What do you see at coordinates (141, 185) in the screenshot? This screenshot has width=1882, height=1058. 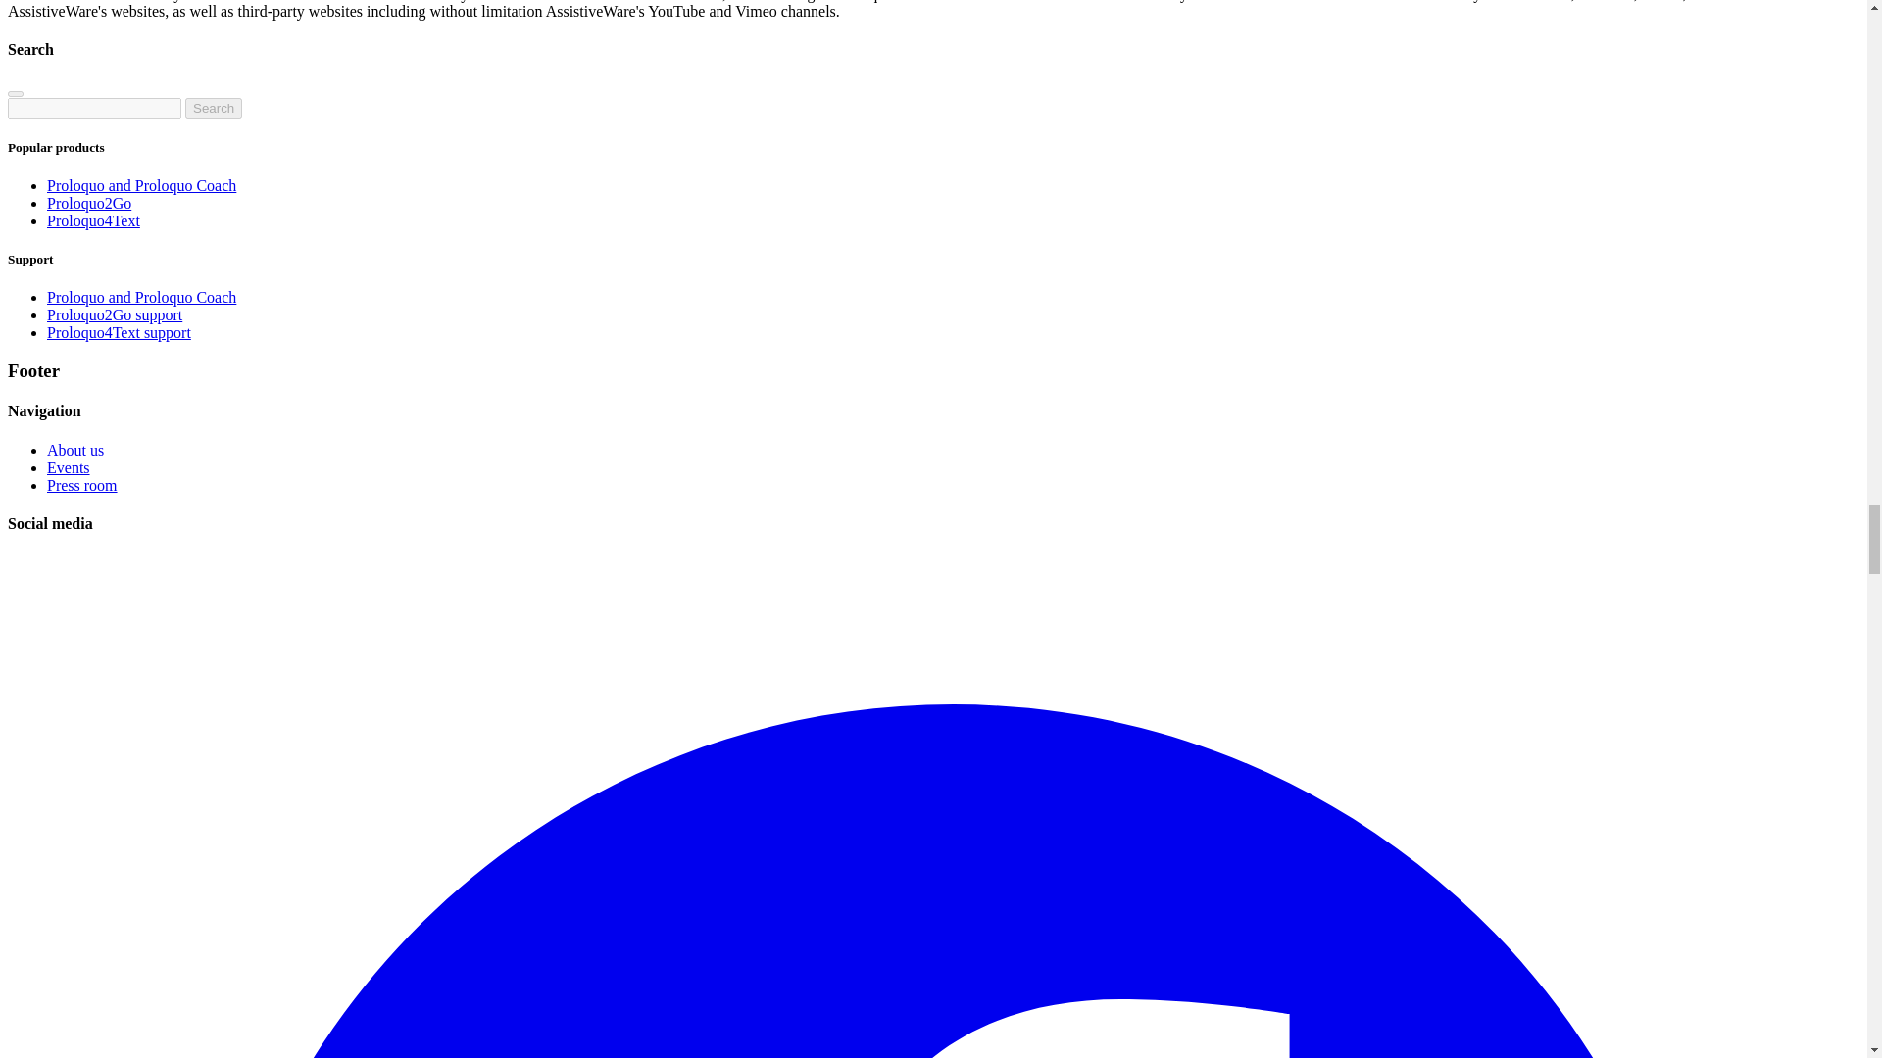 I see `Proloquo and Proloquo Coach` at bounding box center [141, 185].